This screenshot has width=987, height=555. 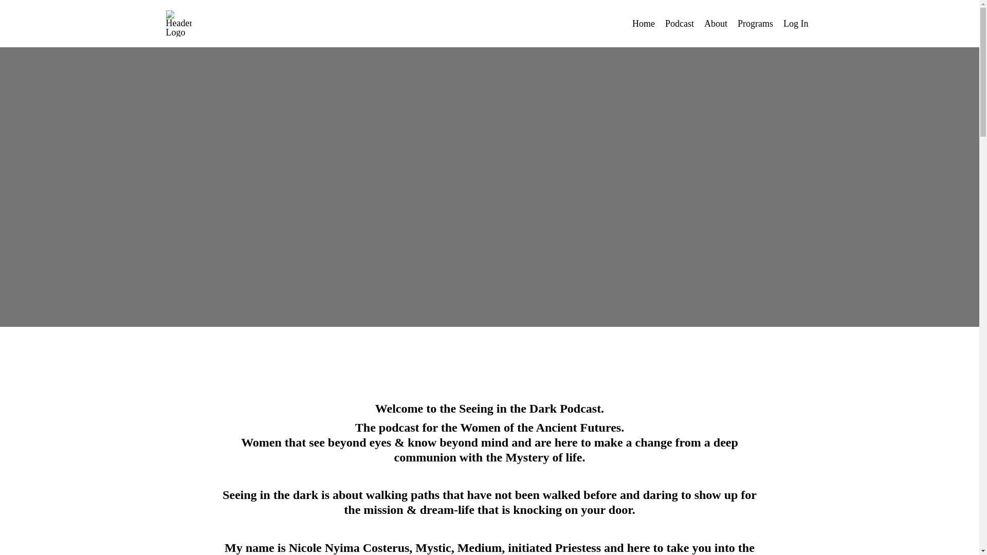 What do you see at coordinates (644, 24) in the screenshot?
I see `Home` at bounding box center [644, 24].